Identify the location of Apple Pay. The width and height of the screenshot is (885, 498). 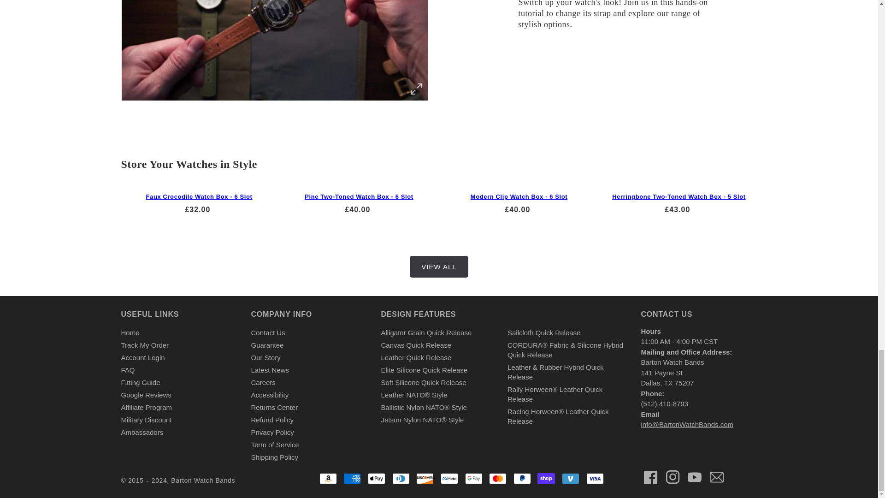
(376, 479).